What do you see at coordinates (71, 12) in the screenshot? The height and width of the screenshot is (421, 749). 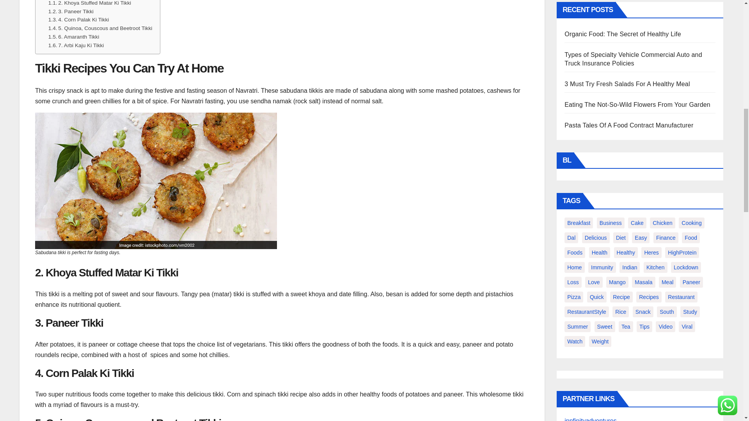 I see `3. Paneer Tikki` at bounding box center [71, 12].